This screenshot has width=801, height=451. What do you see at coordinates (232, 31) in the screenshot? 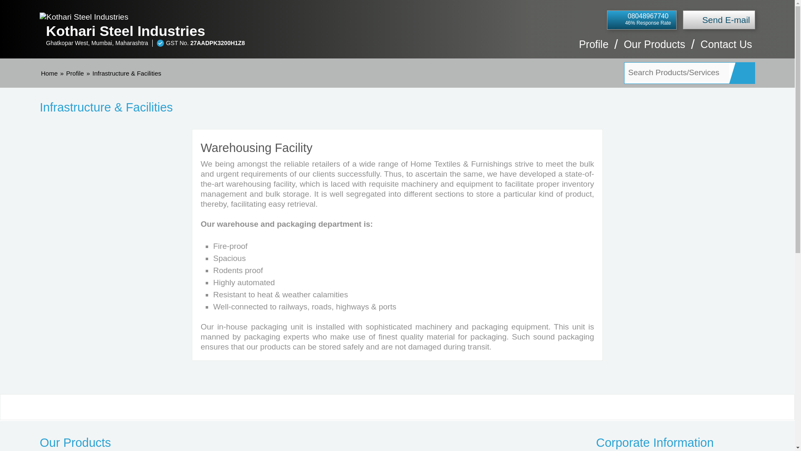
I see `Kothari Steel Industries` at bounding box center [232, 31].